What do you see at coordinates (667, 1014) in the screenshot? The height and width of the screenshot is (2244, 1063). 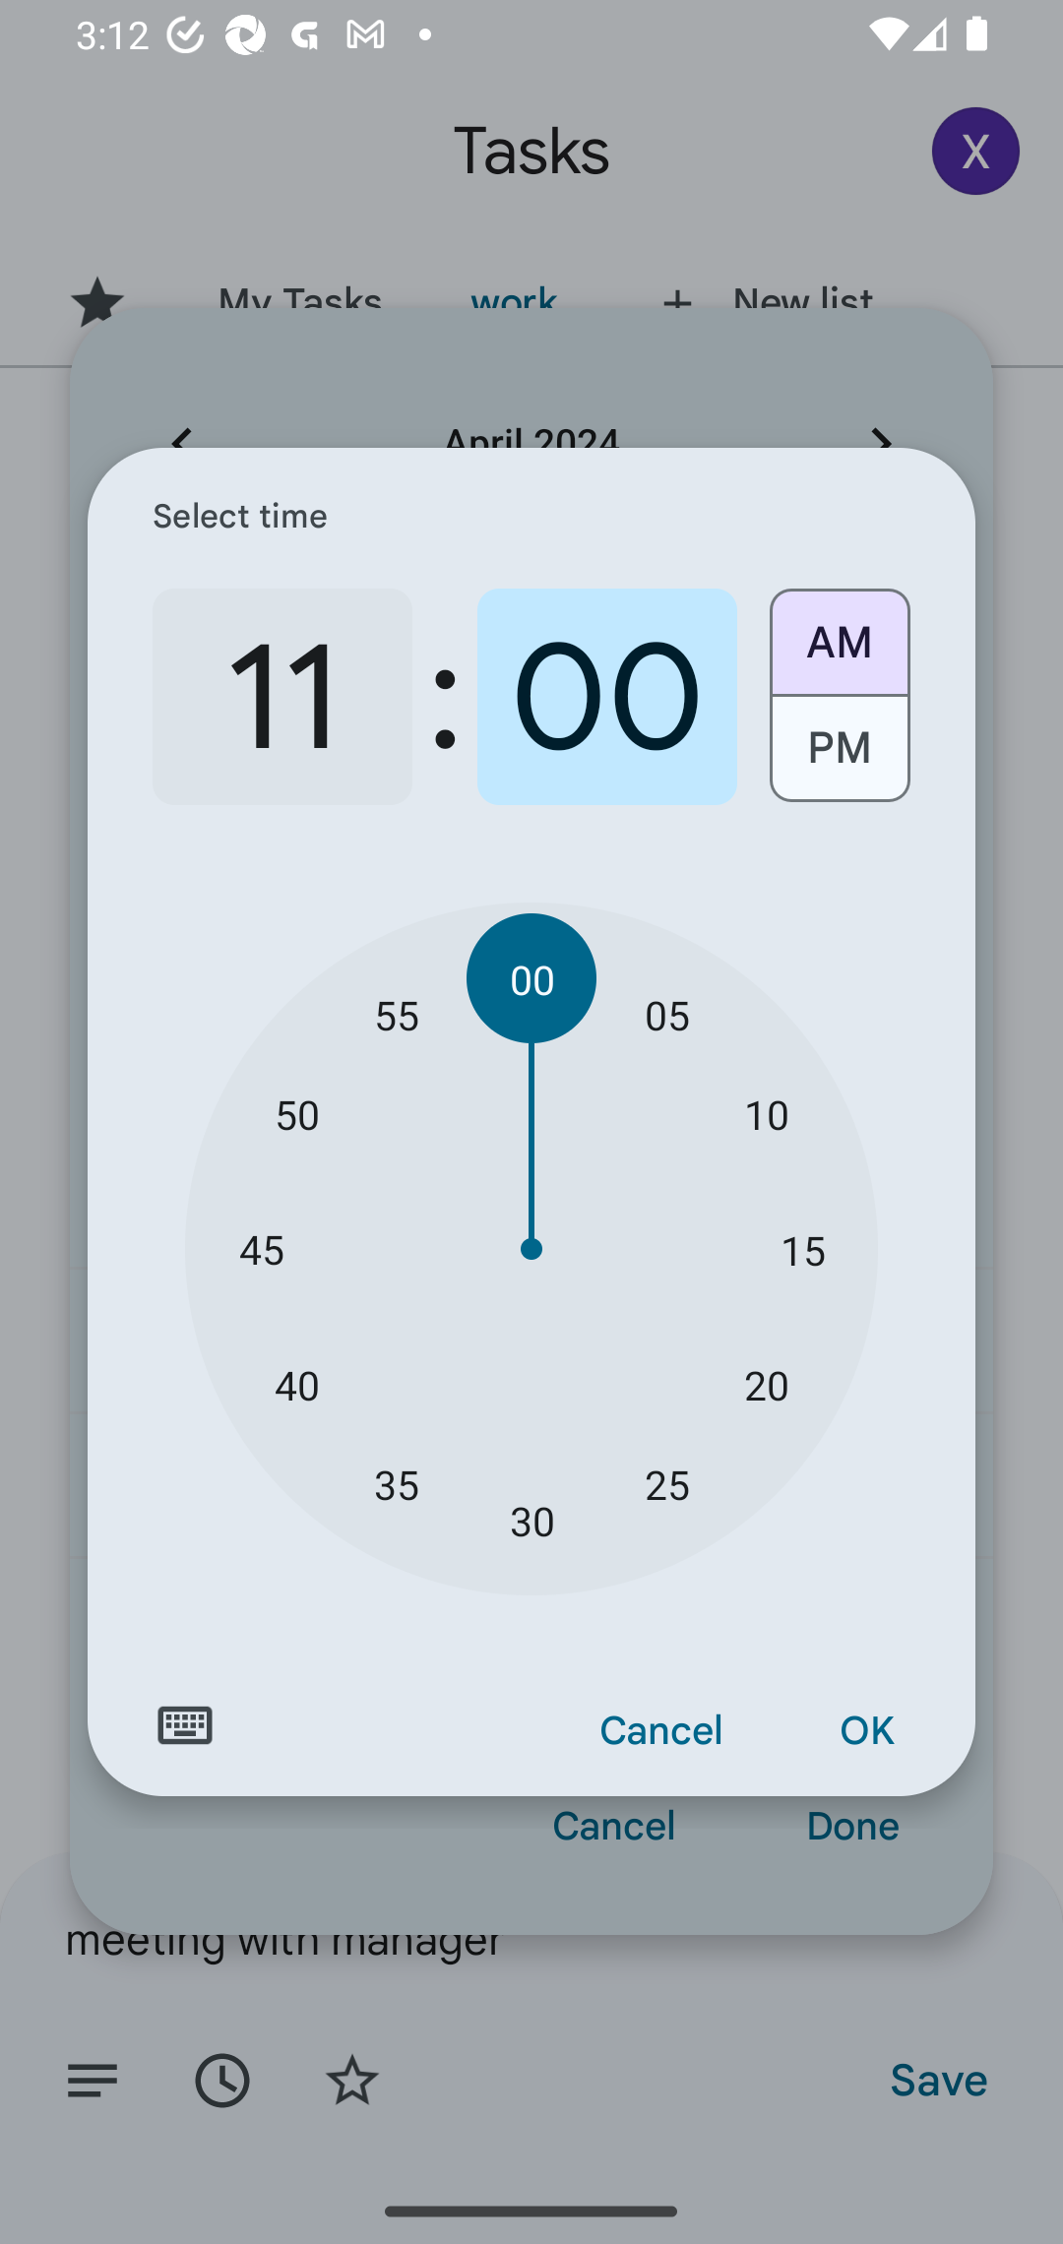 I see `05 05 minutes` at bounding box center [667, 1014].